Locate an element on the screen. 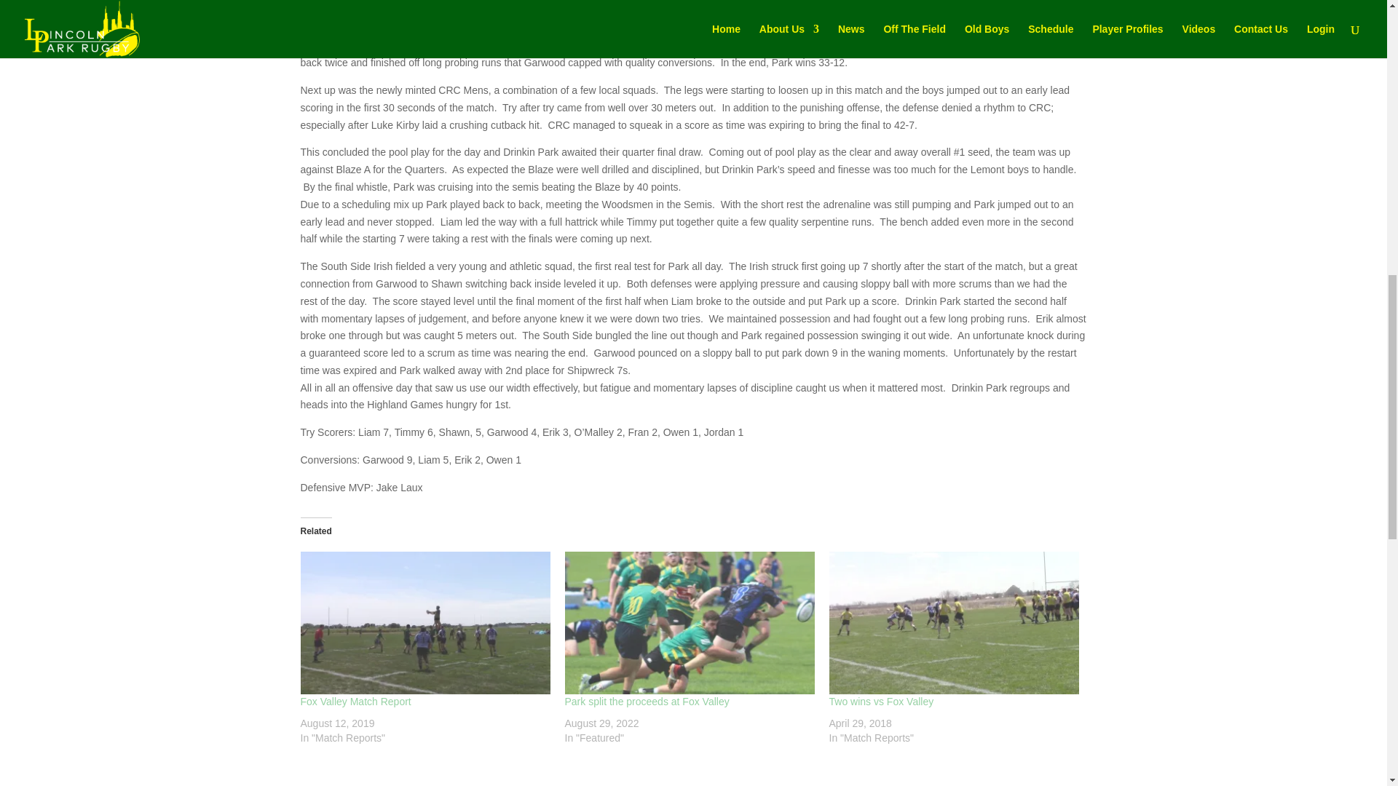  Fox Valley Match Report is located at coordinates (424, 623).